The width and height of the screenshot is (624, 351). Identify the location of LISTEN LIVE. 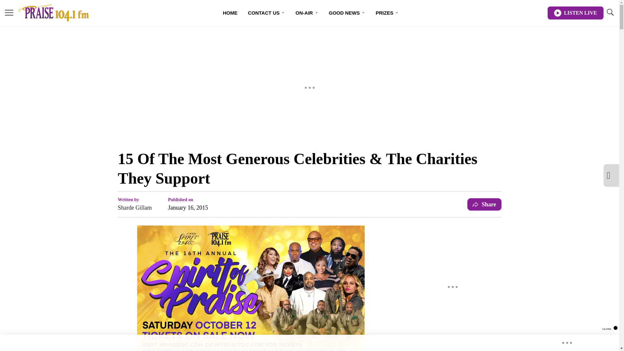
(575, 13).